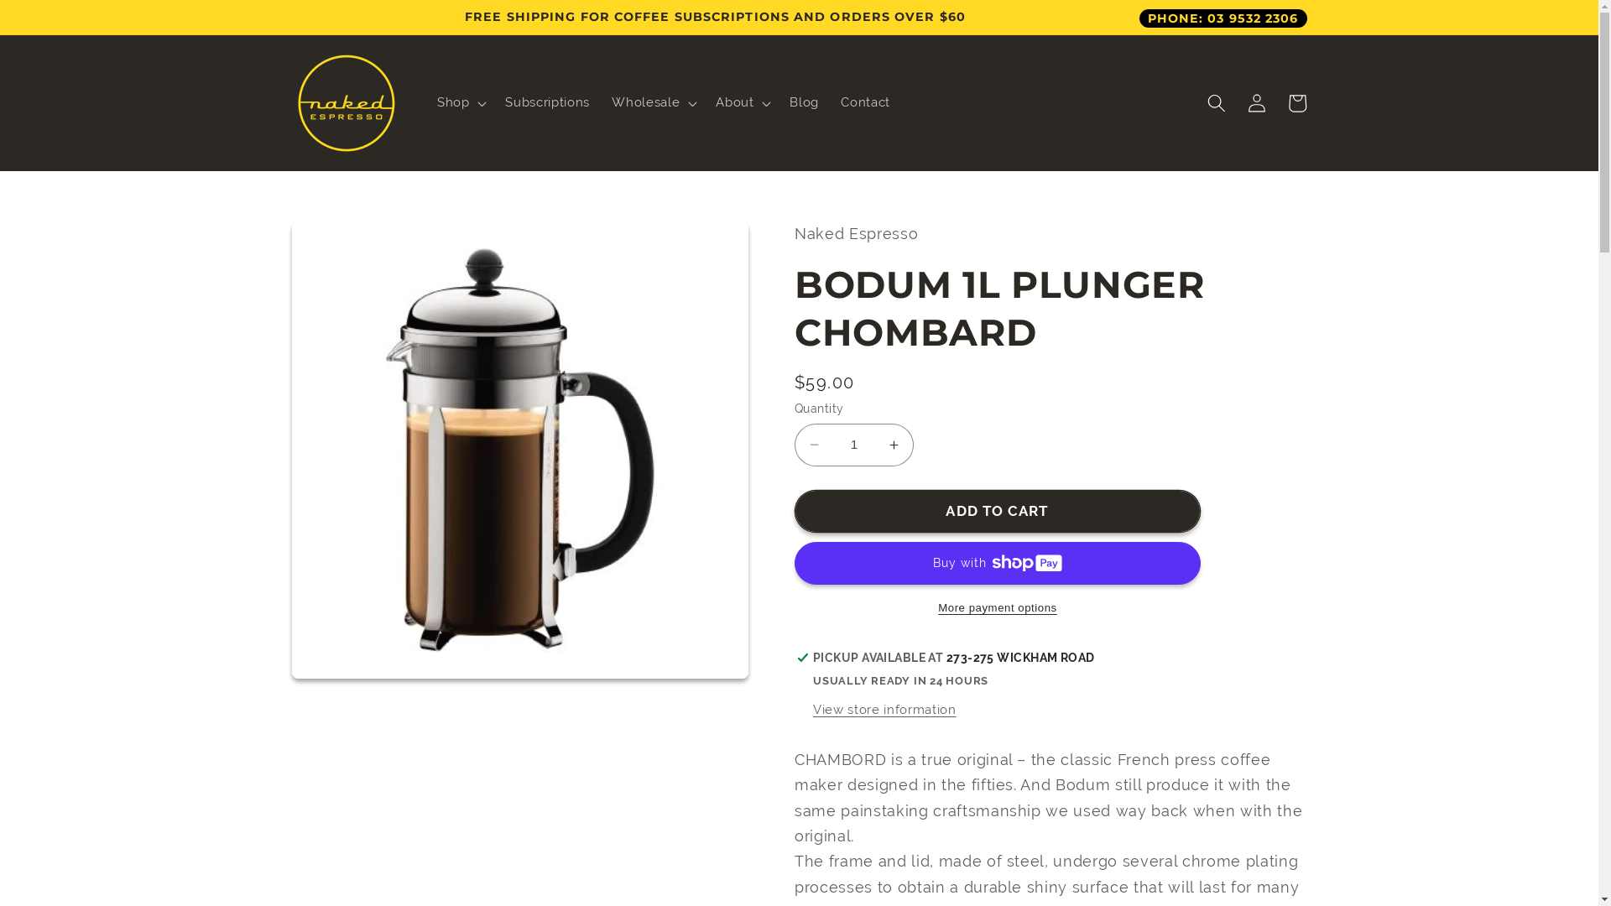 Image resolution: width=1611 pixels, height=906 pixels. I want to click on Subscriptions, so click(547, 103).